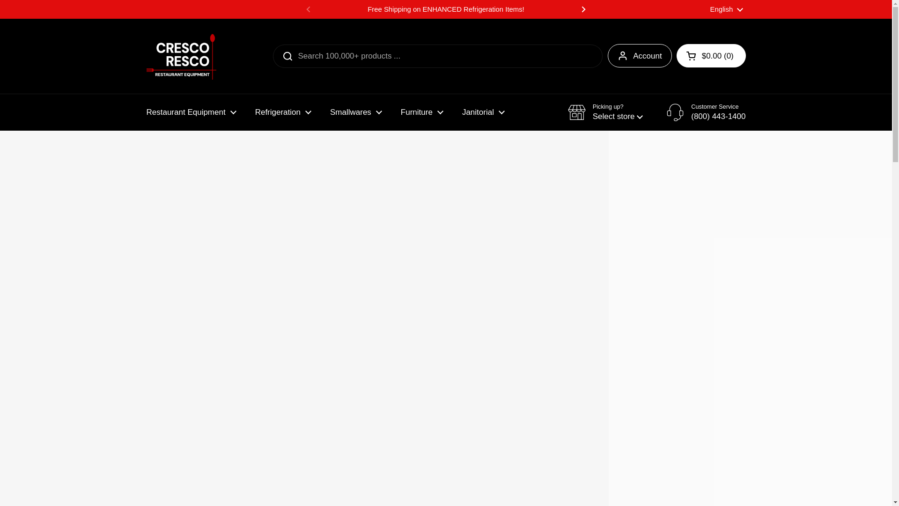 Image resolution: width=899 pixels, height=506 pixels. What do you see at coordinates (727, 9) in the screenshot?
I see `English` at bounding box center [727, 9].